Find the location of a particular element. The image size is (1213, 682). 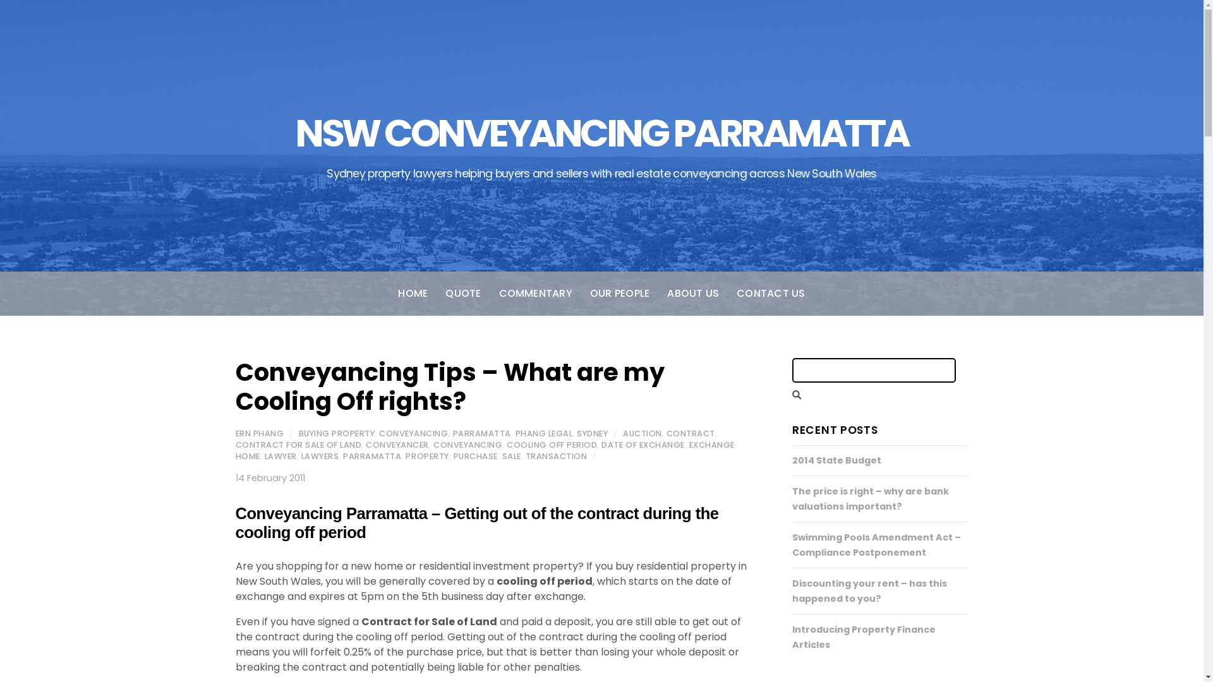

PROPERTY is located at coordinates (427, 456).